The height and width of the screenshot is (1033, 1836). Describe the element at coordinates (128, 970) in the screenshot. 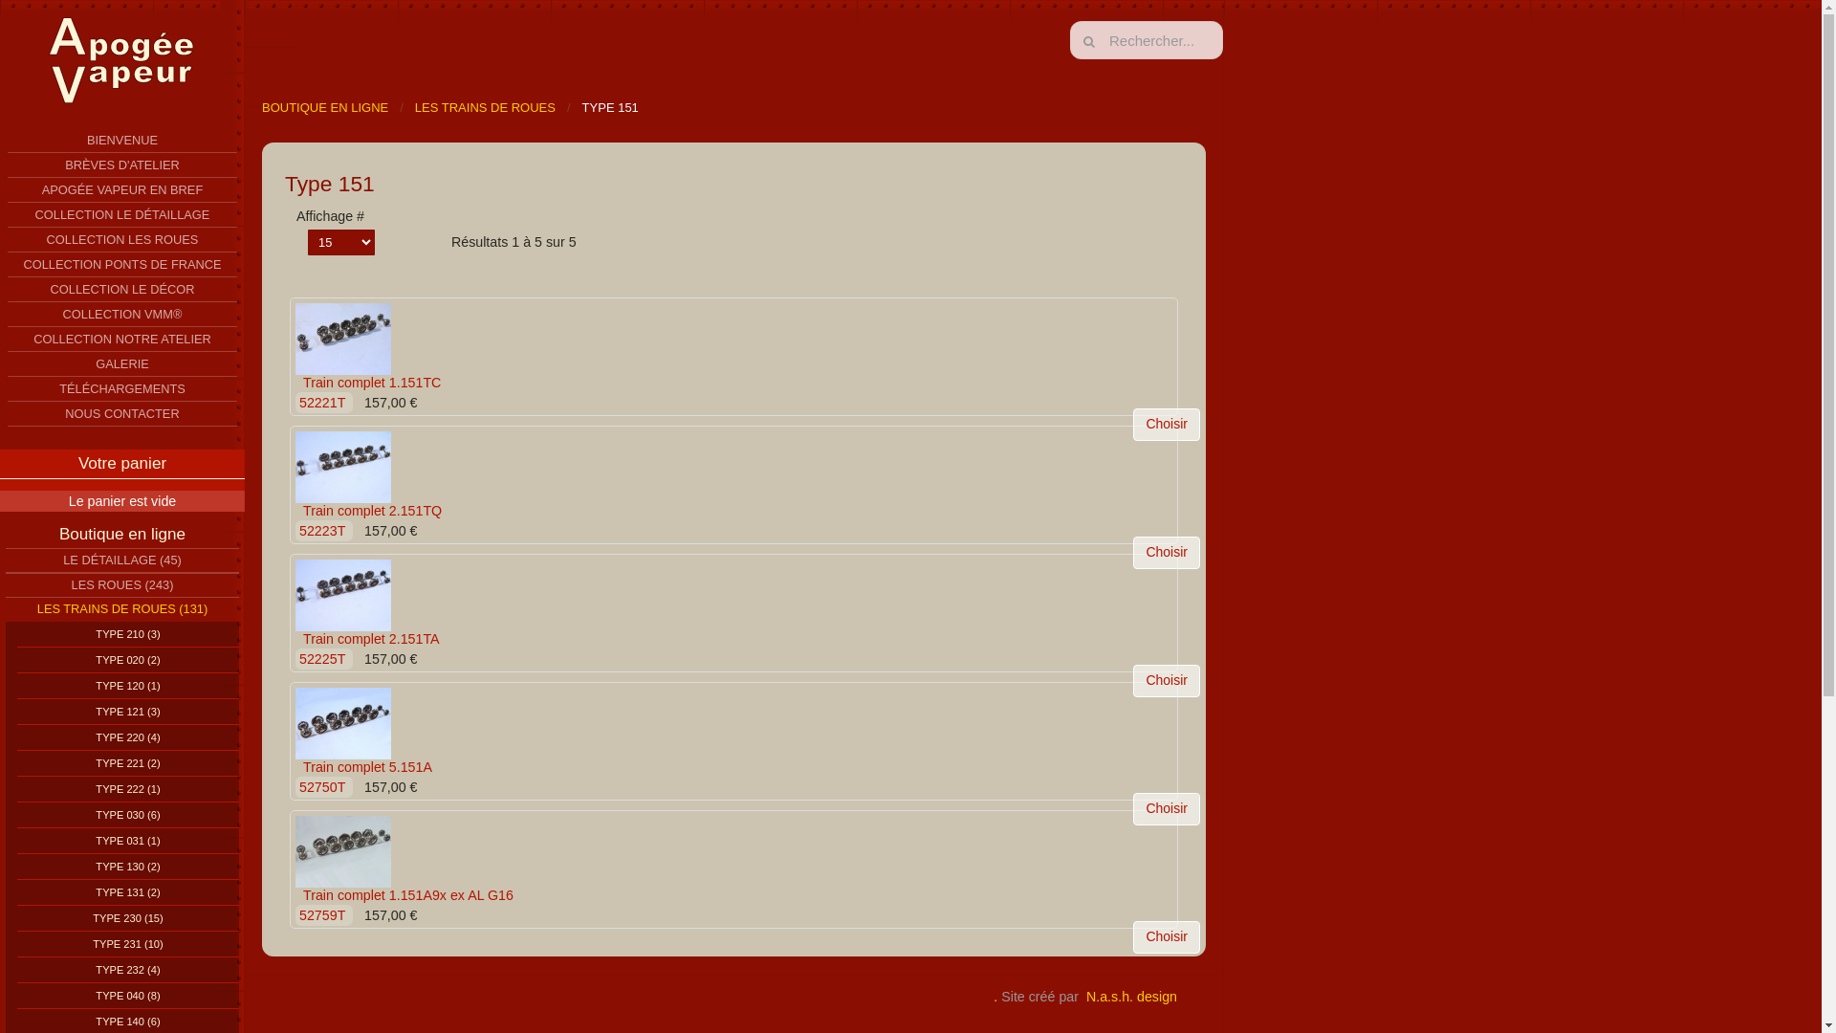

I see `TYPE 232 (4)` at that location.